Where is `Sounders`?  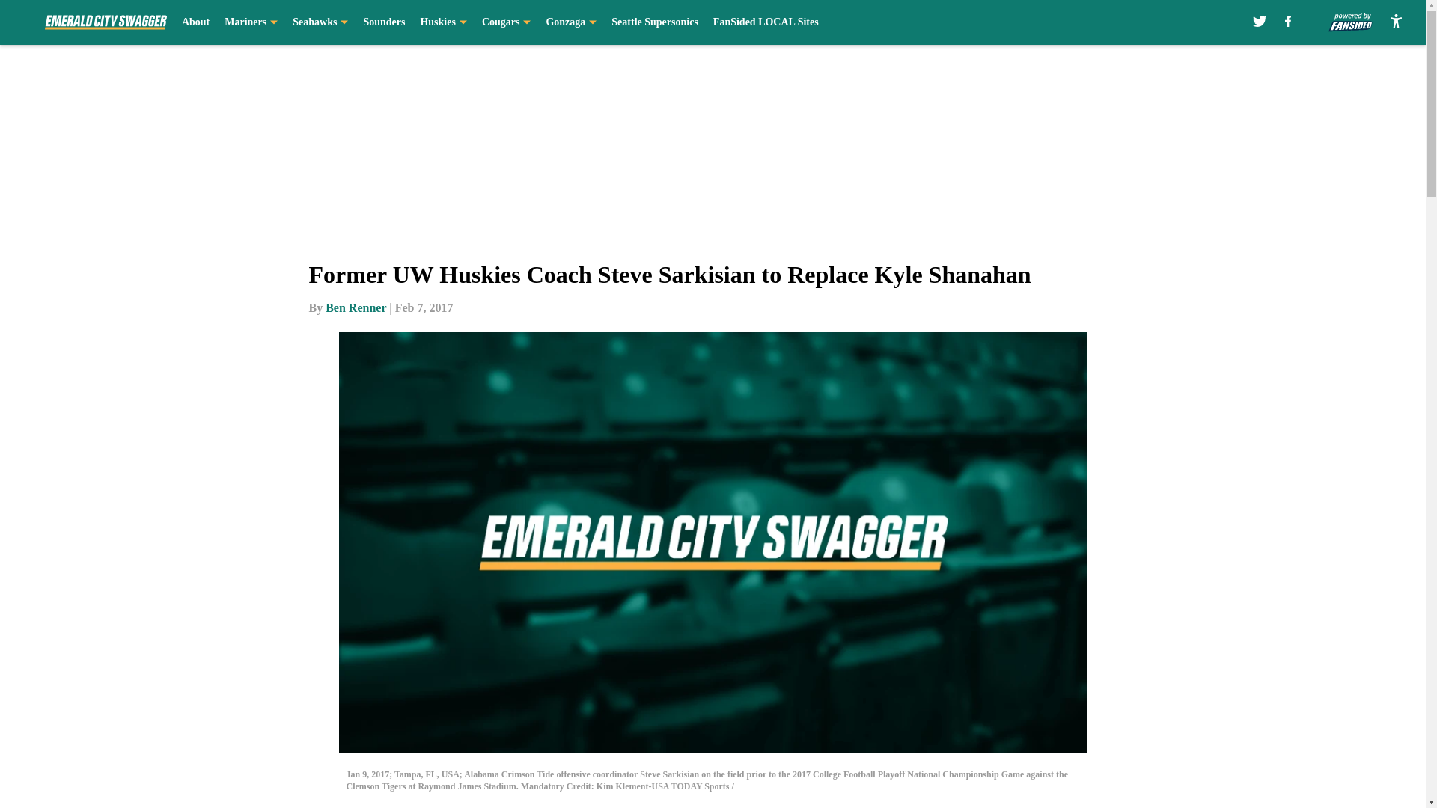
Sounders is located at coordinates (384, 22).